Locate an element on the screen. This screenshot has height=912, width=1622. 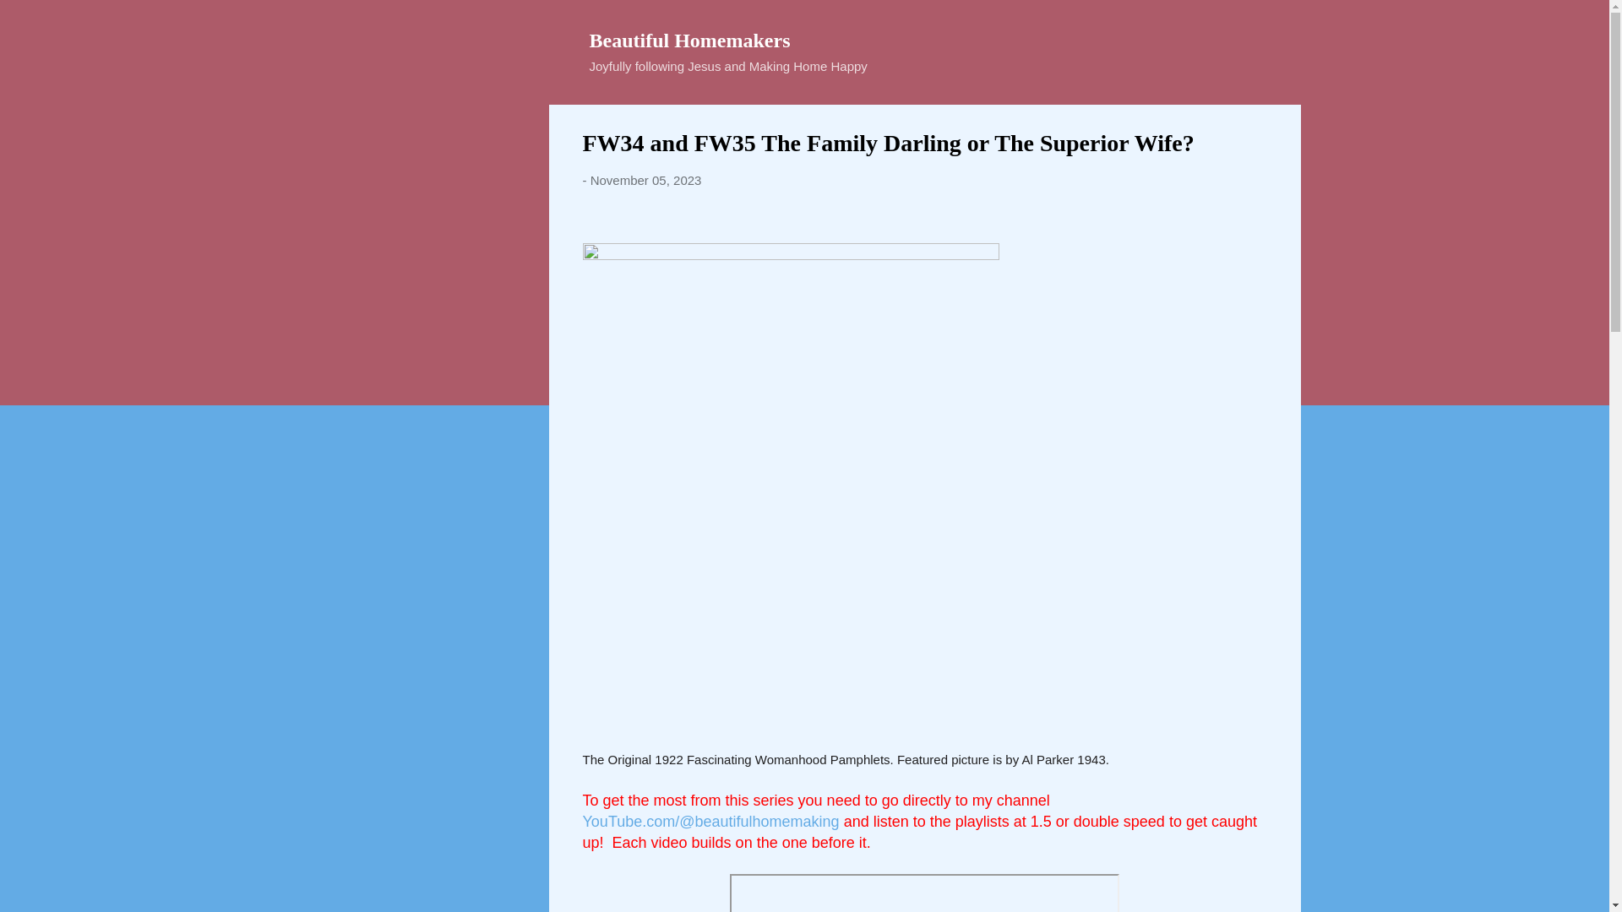
Search is located at coordinates (33, 20).